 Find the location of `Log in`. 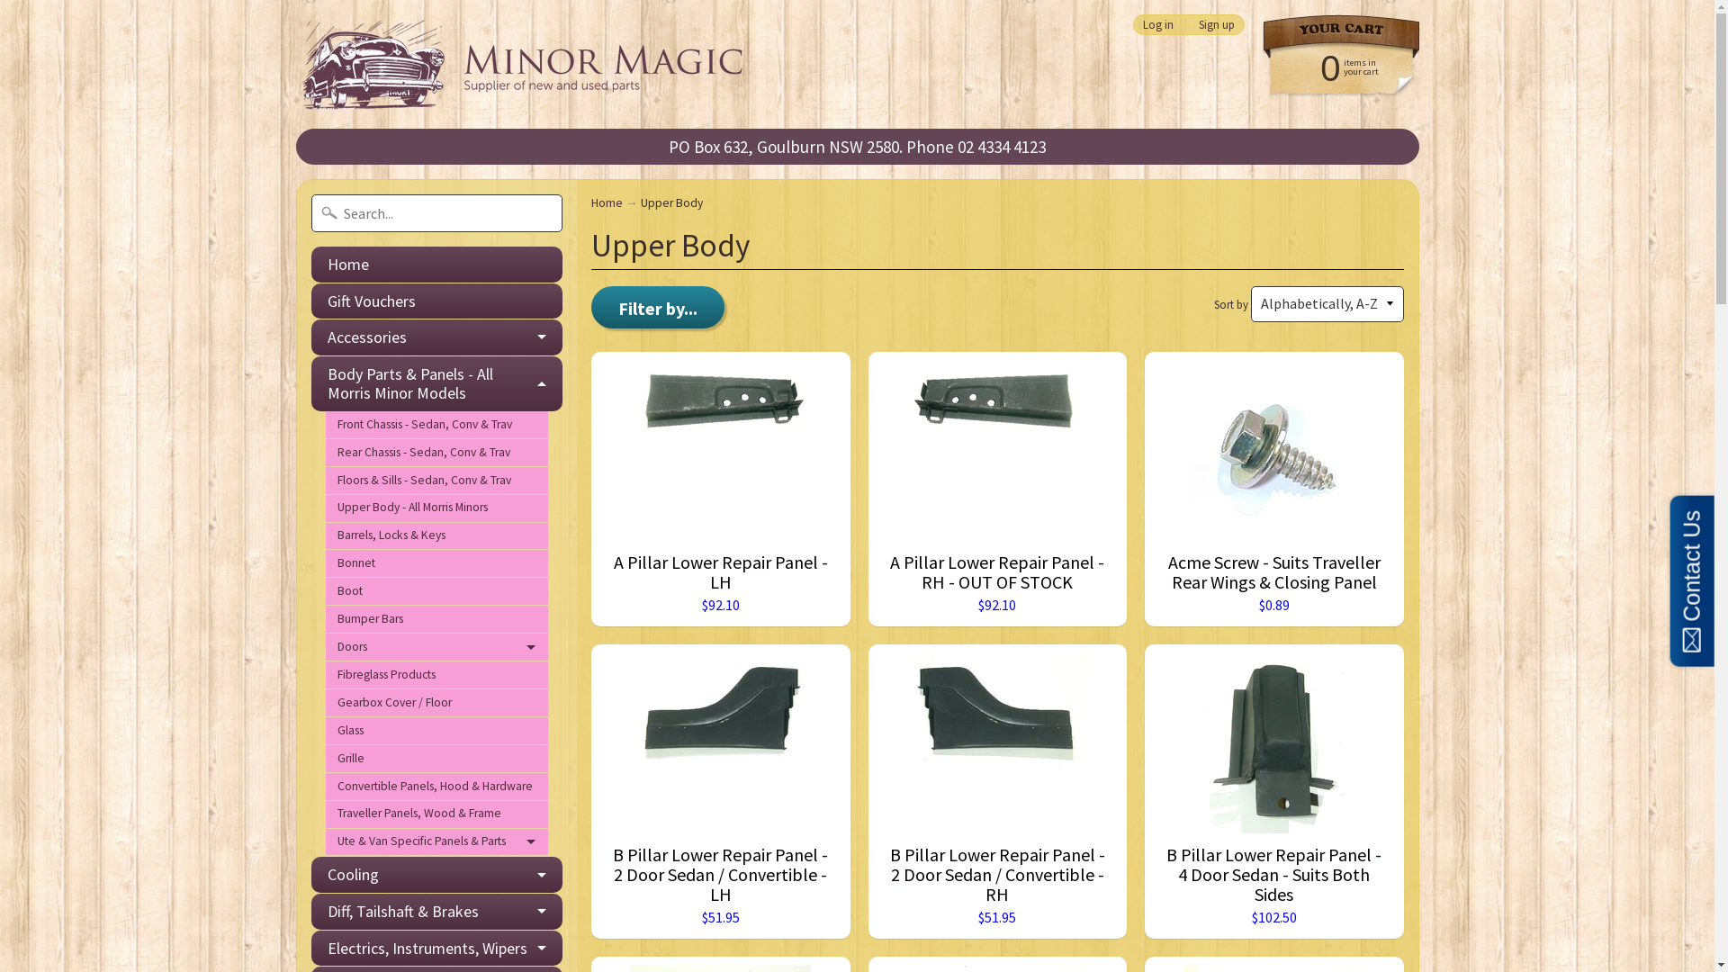

Log in is located at coordinates (1157, 25).